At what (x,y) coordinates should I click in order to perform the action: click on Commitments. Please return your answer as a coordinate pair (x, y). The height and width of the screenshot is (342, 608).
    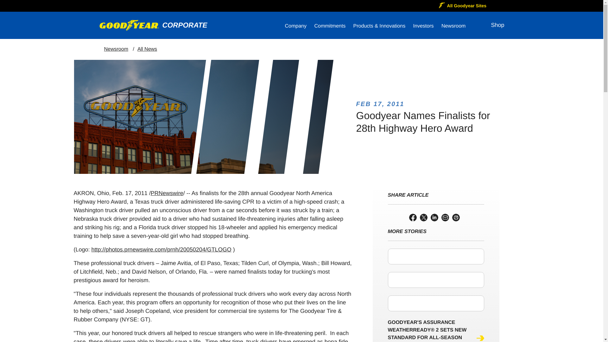
    Looking at the image, I should click on (330, 27).